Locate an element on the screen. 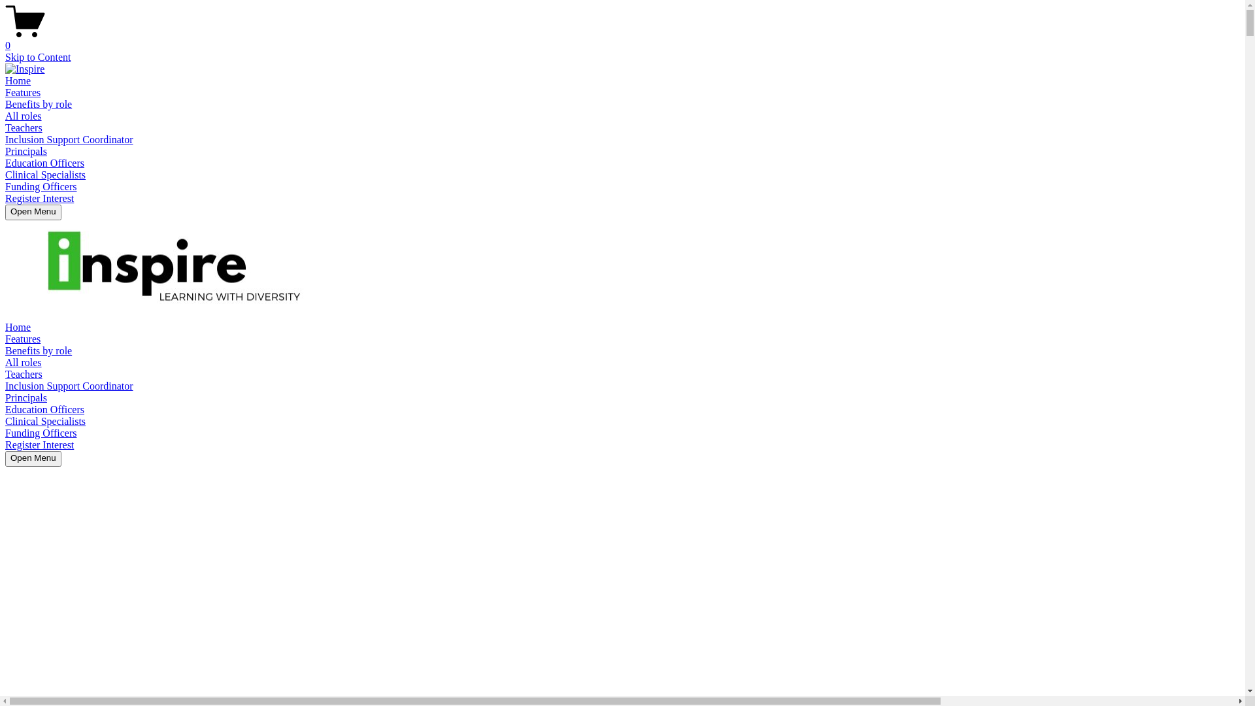  Register Interest is located at coordinates (39, 445).